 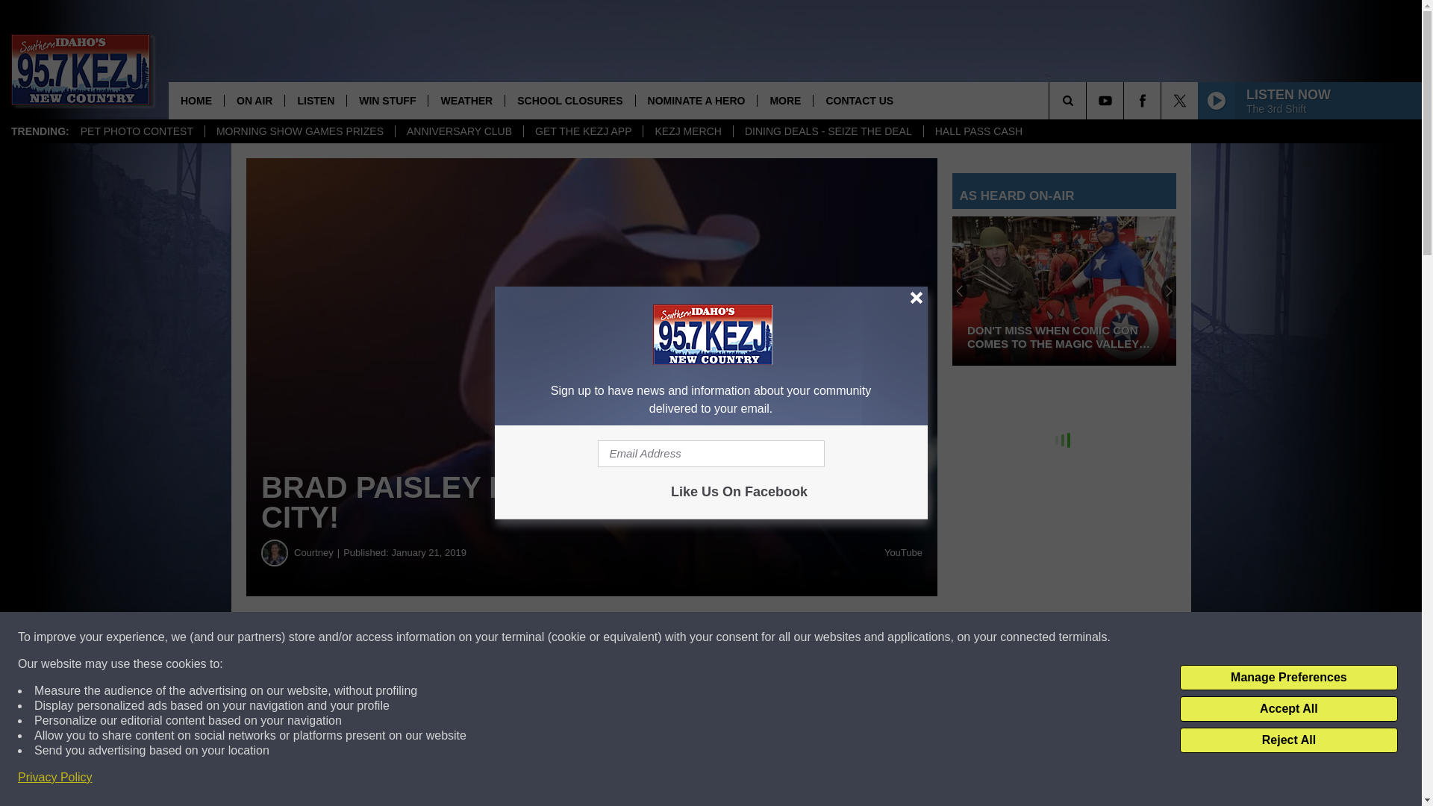 What do you see at coordinates (711, 454) in the screenshot?
I see `Email Address` at bounding box center [711, 454].